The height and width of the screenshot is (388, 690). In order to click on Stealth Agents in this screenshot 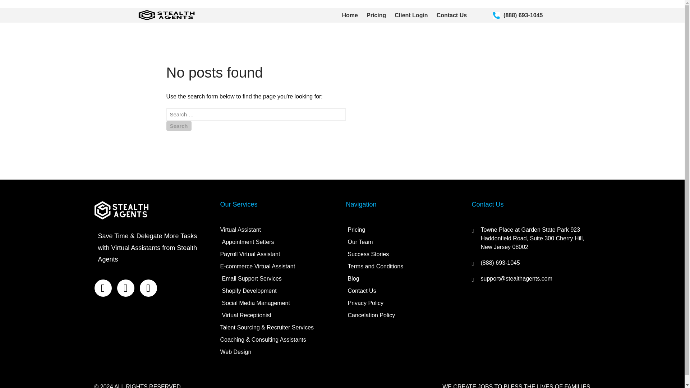, I will do `click(221, 20)`.